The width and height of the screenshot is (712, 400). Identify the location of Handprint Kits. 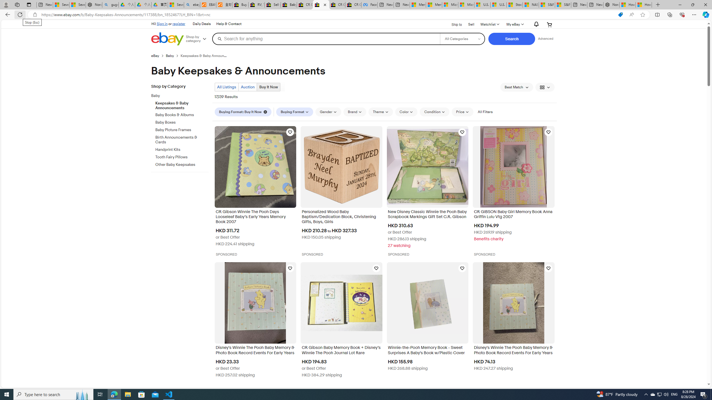
(182, 148).